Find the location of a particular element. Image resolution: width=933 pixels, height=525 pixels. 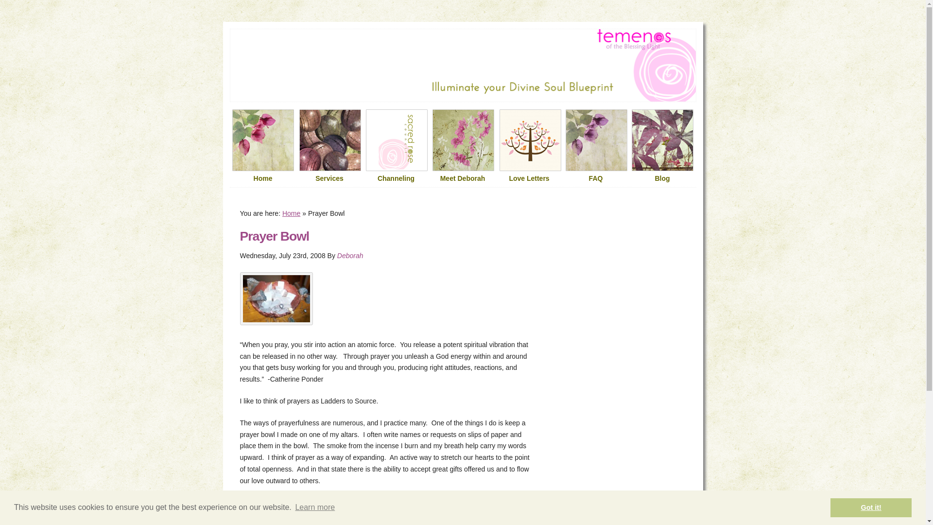

Blog is located at coordinates (662, 179).